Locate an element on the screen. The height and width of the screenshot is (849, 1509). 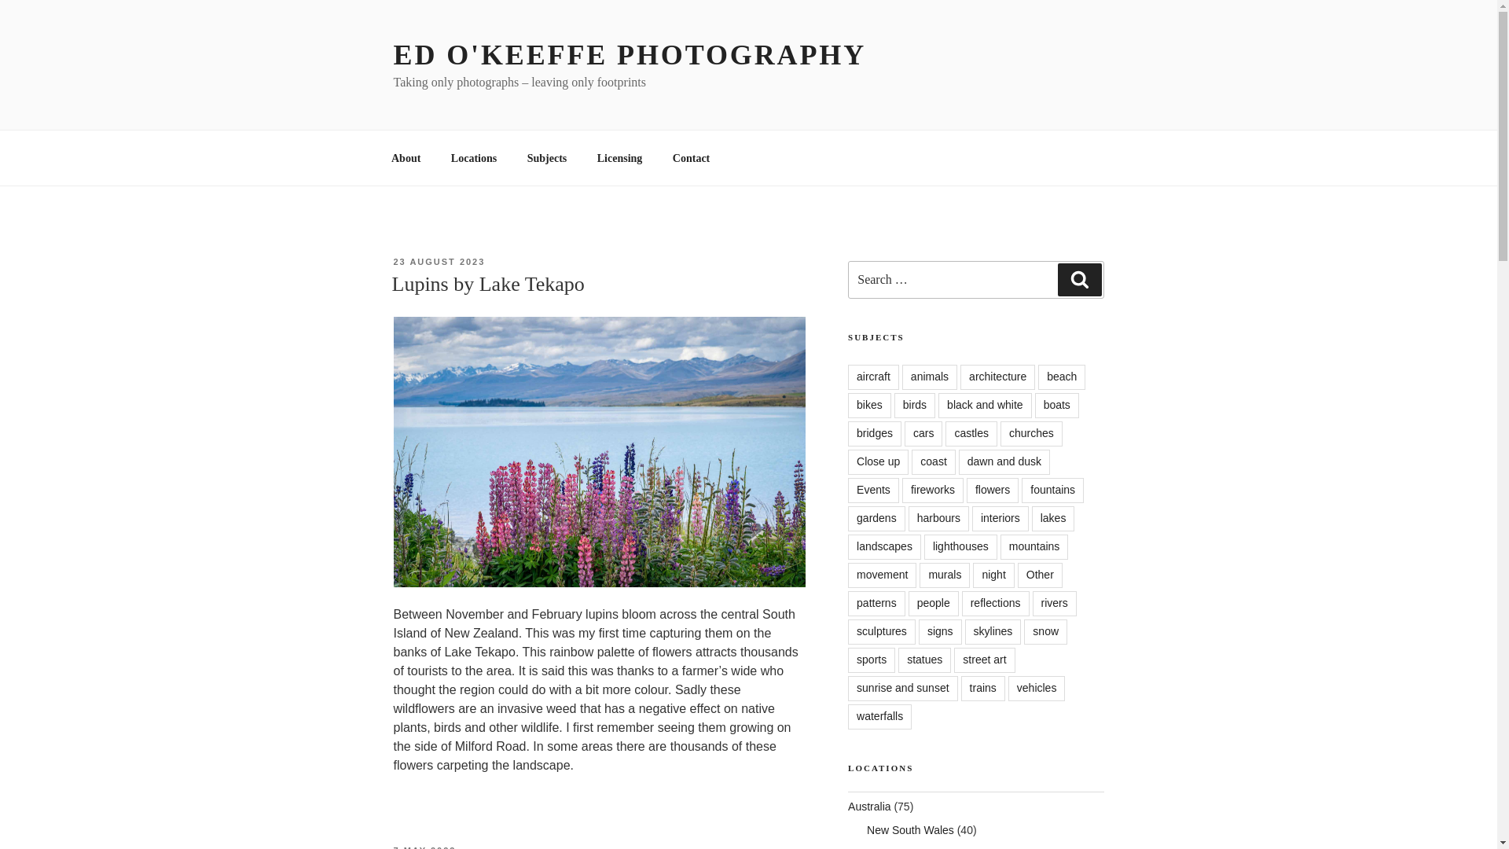
Subjects is located at coordinates (547, 157).